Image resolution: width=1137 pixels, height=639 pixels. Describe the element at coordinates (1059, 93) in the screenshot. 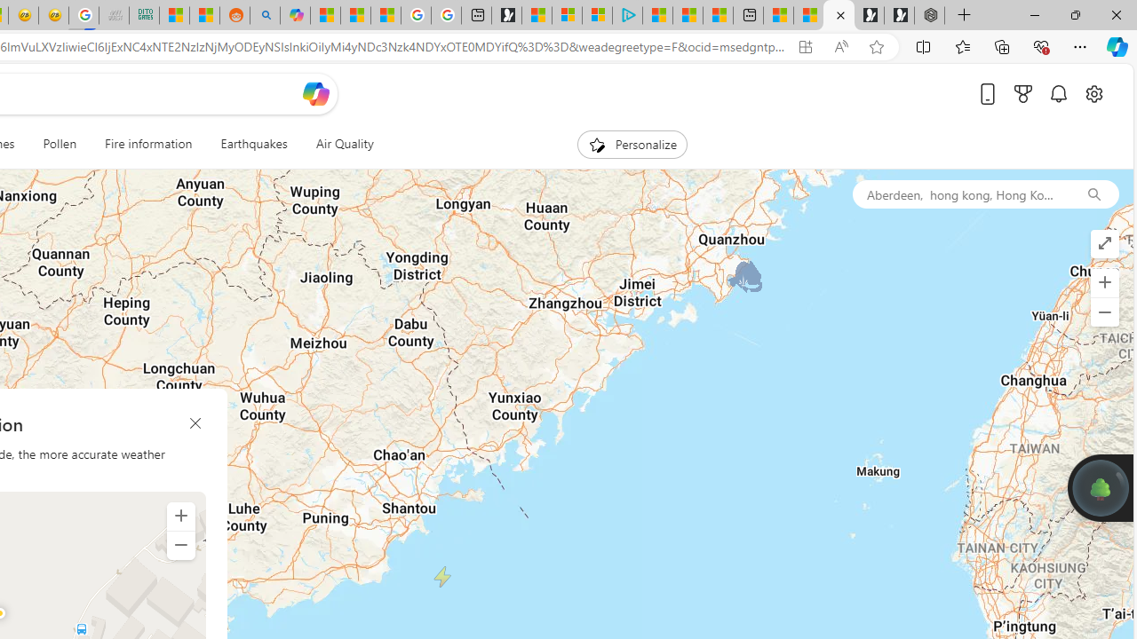

I see `Notifications` at that location.